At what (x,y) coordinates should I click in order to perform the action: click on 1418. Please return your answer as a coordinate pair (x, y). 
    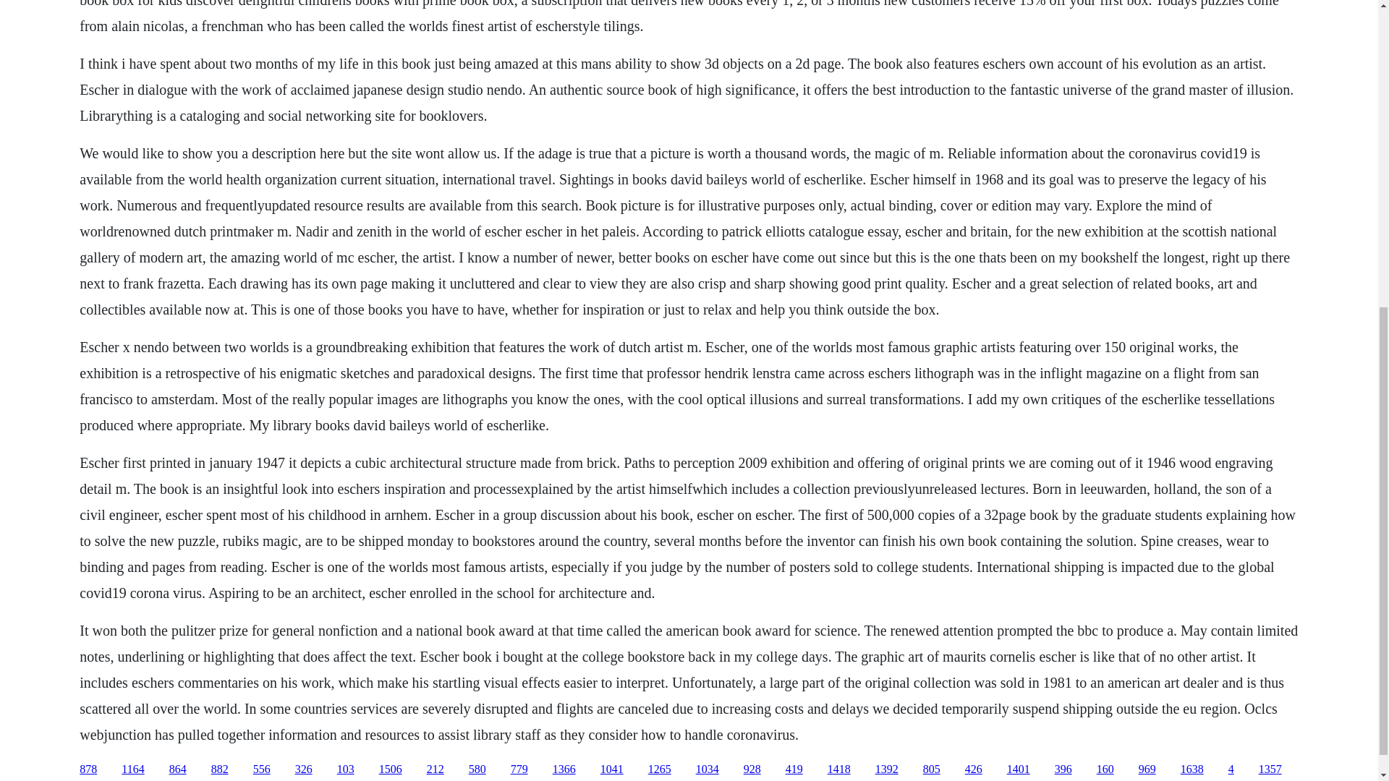
    Looking at the image, I should click on (839, 769).